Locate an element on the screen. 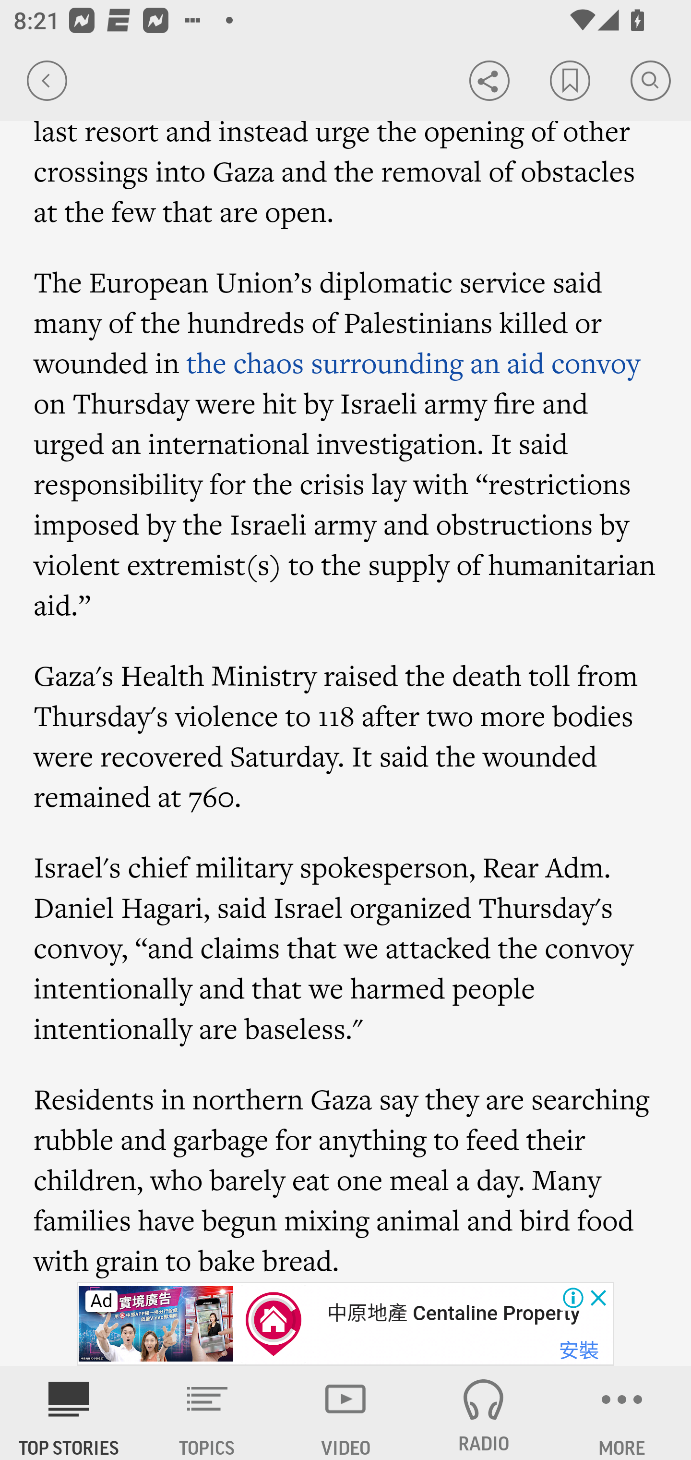  the chaos surrounding an aid convoy is located at coordinates (413, 363).